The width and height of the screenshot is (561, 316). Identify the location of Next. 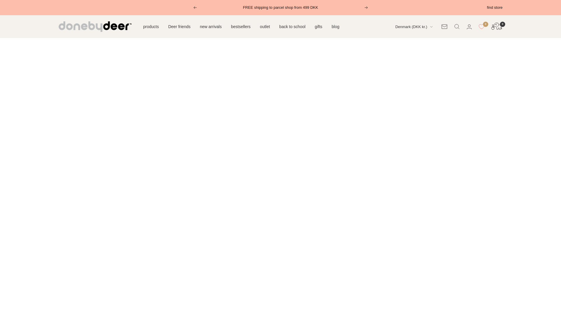
(366, 8).